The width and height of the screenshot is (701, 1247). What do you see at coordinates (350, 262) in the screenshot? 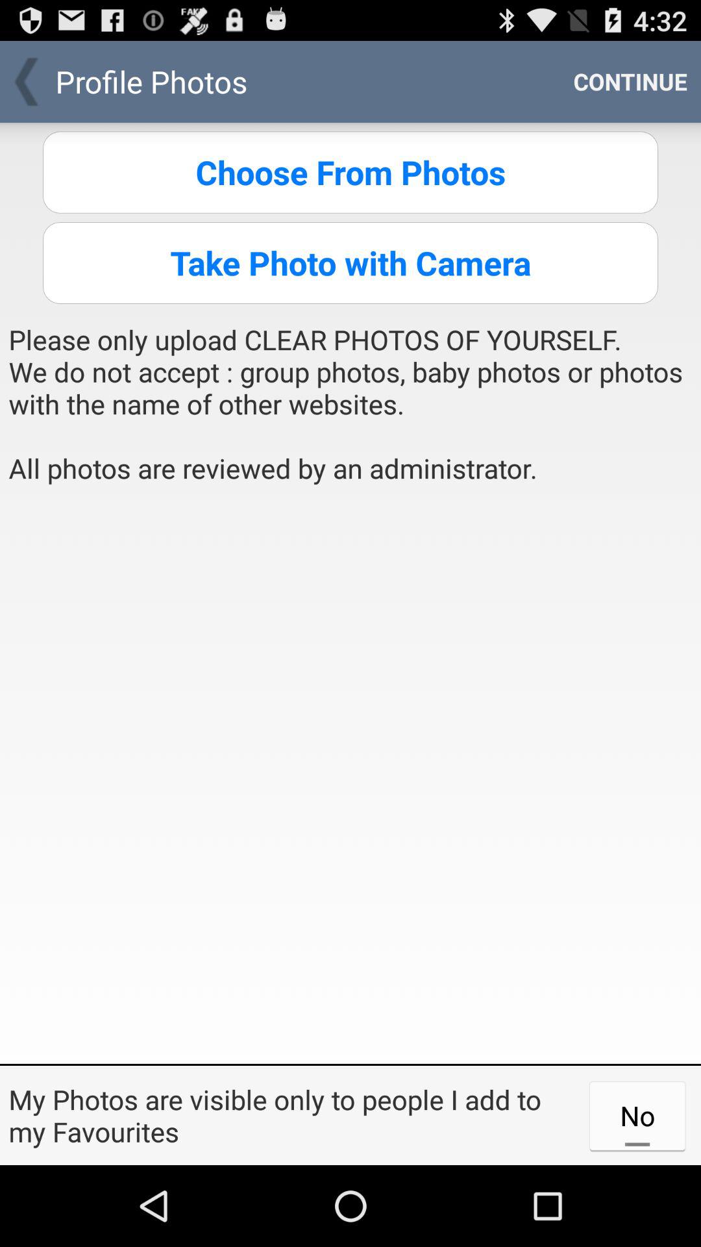
I see `jump until the take photo with button` at bounding box center [350, 262].